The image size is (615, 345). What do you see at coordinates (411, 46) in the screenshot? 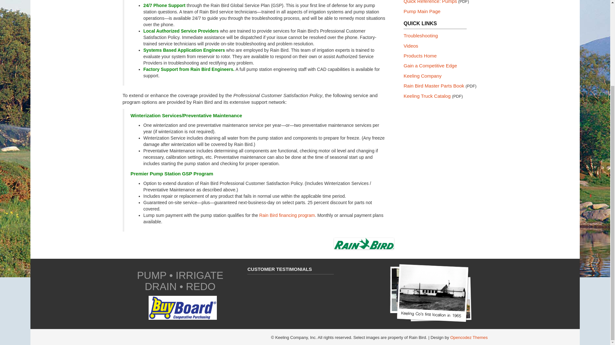
I see `Videos` at bounding box center [411, 46].